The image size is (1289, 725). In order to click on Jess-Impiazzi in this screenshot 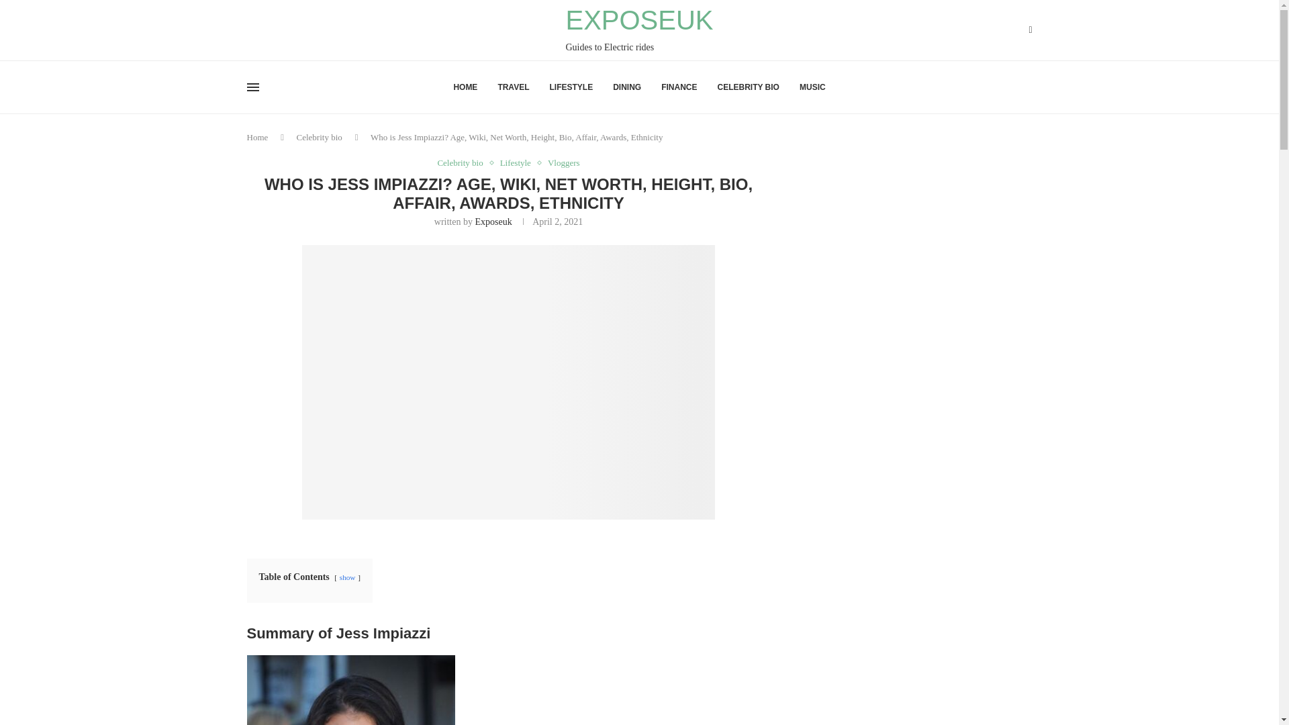, I will do `click(639, 30)`.